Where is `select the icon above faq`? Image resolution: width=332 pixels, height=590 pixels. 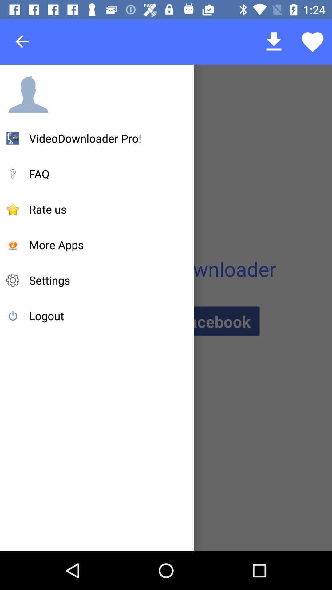 select the icon above faq is located at coordinates (85, 138).